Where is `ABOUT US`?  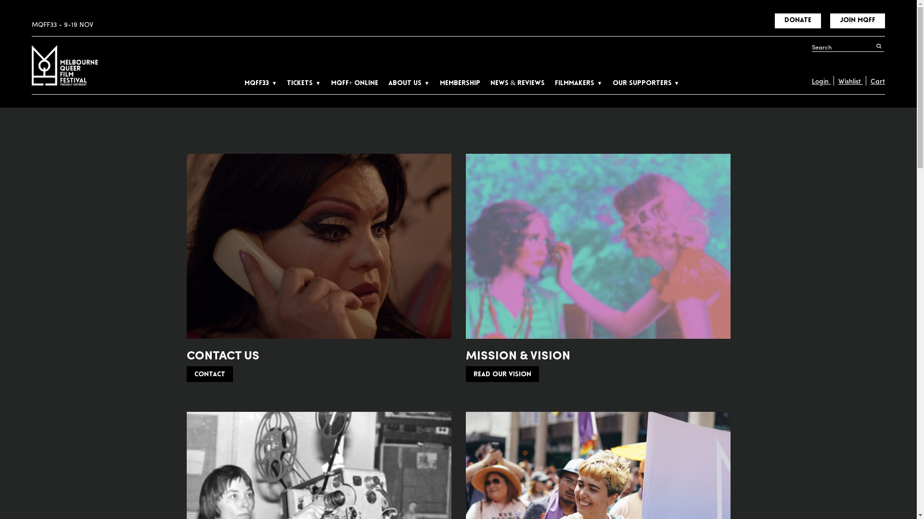
ABOUT US is located at coordinates (409, 84).